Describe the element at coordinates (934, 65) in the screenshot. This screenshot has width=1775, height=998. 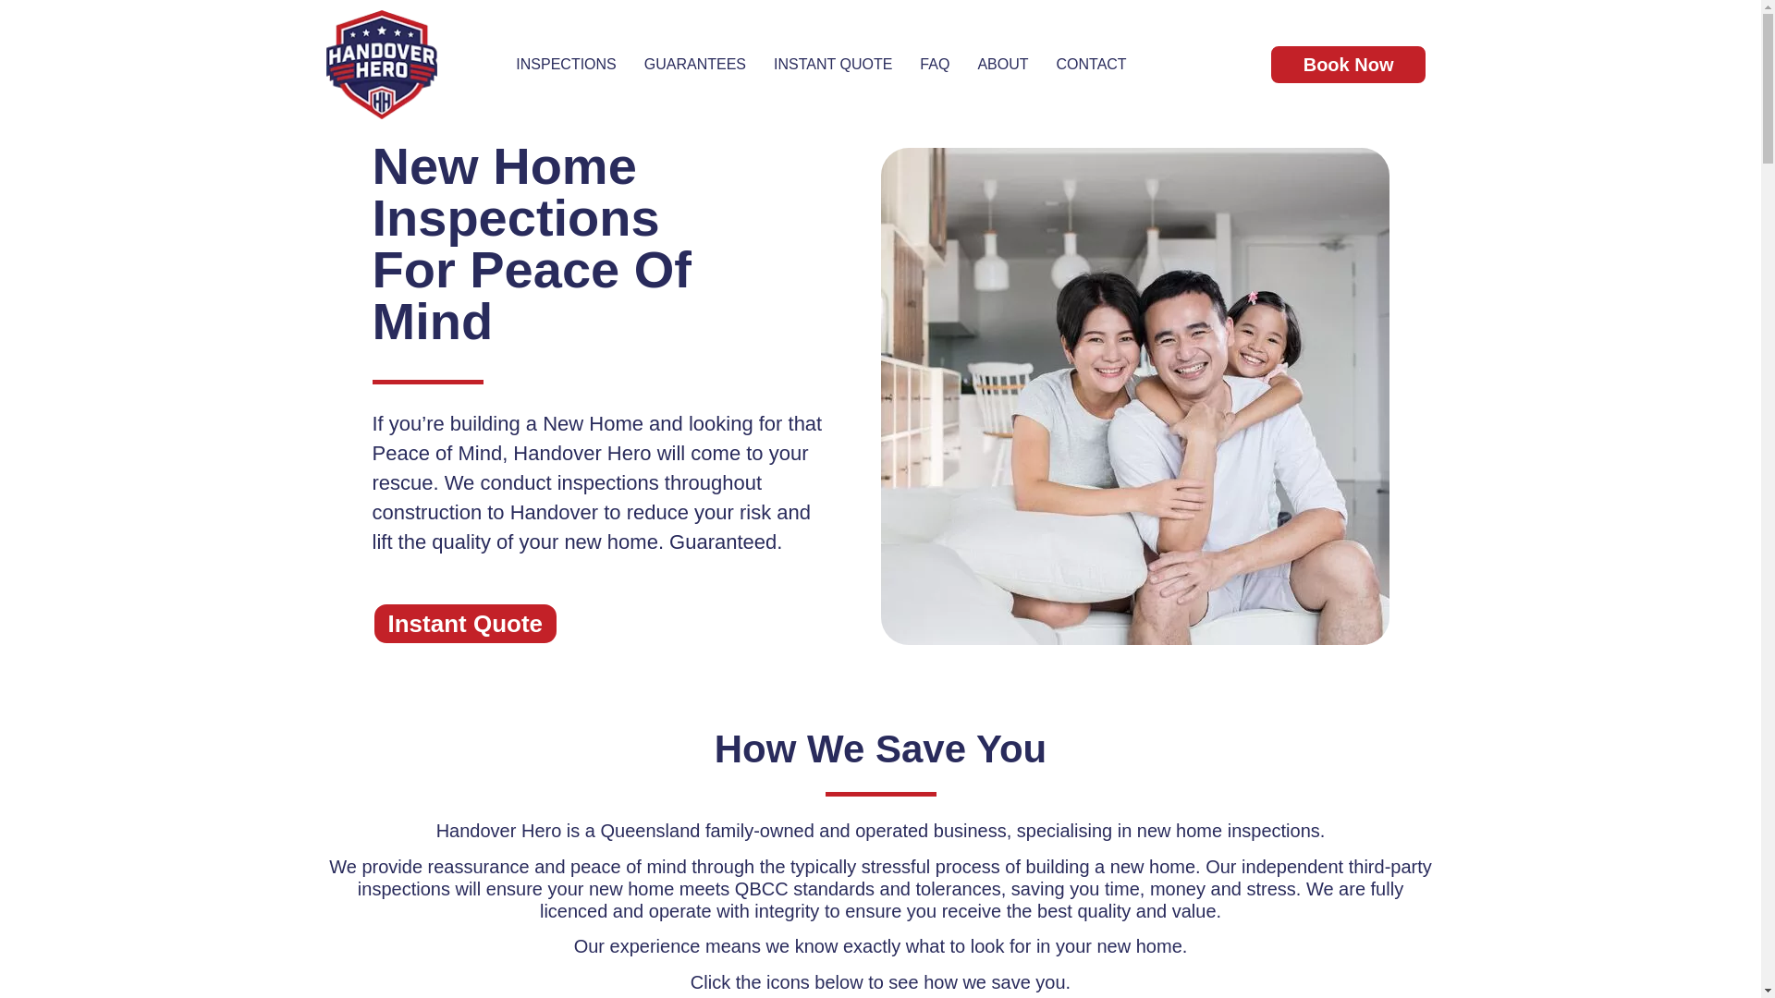
I see `FAQ` at that location.